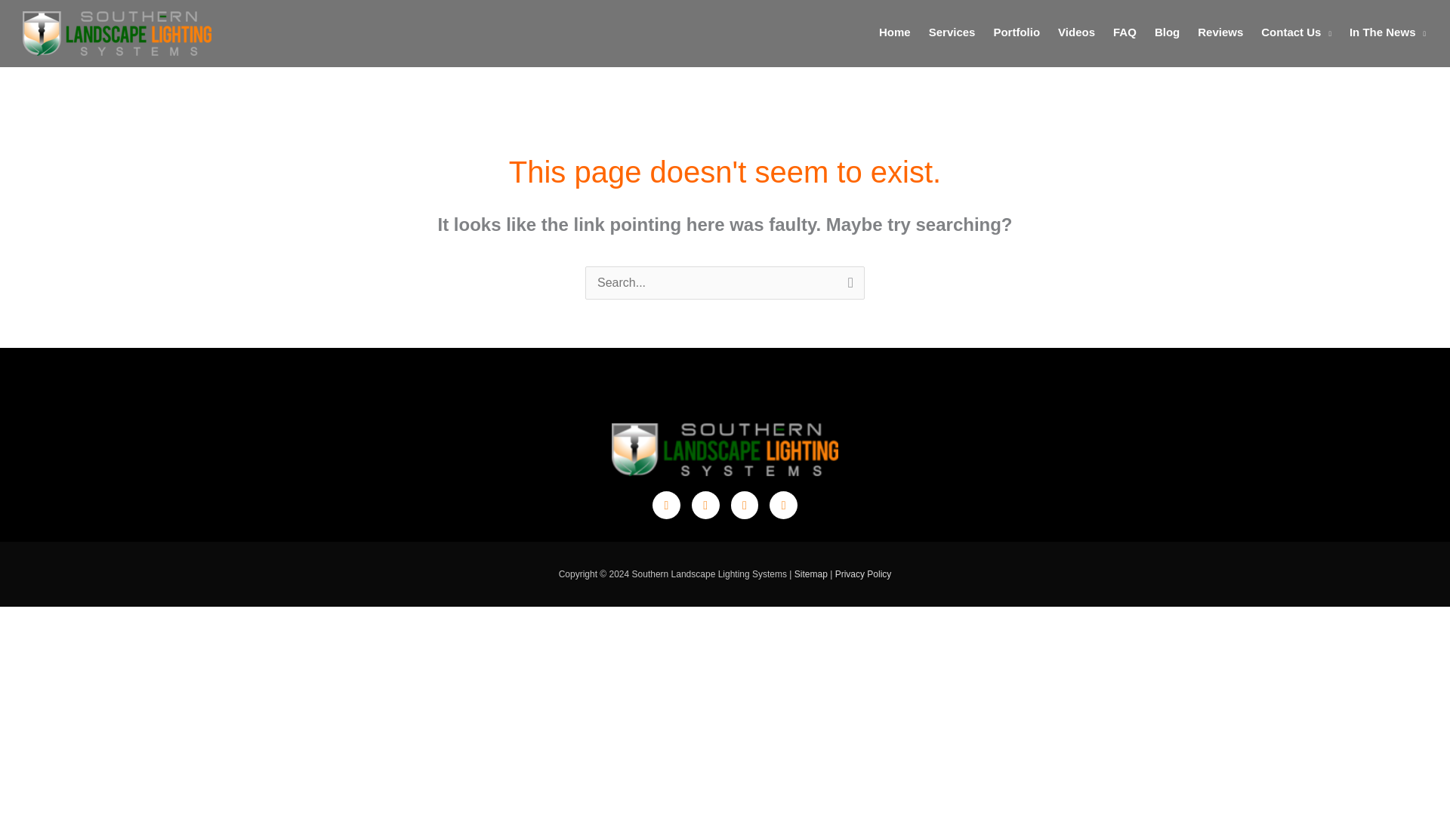  I want to click on In The News, so click(1387, 32).